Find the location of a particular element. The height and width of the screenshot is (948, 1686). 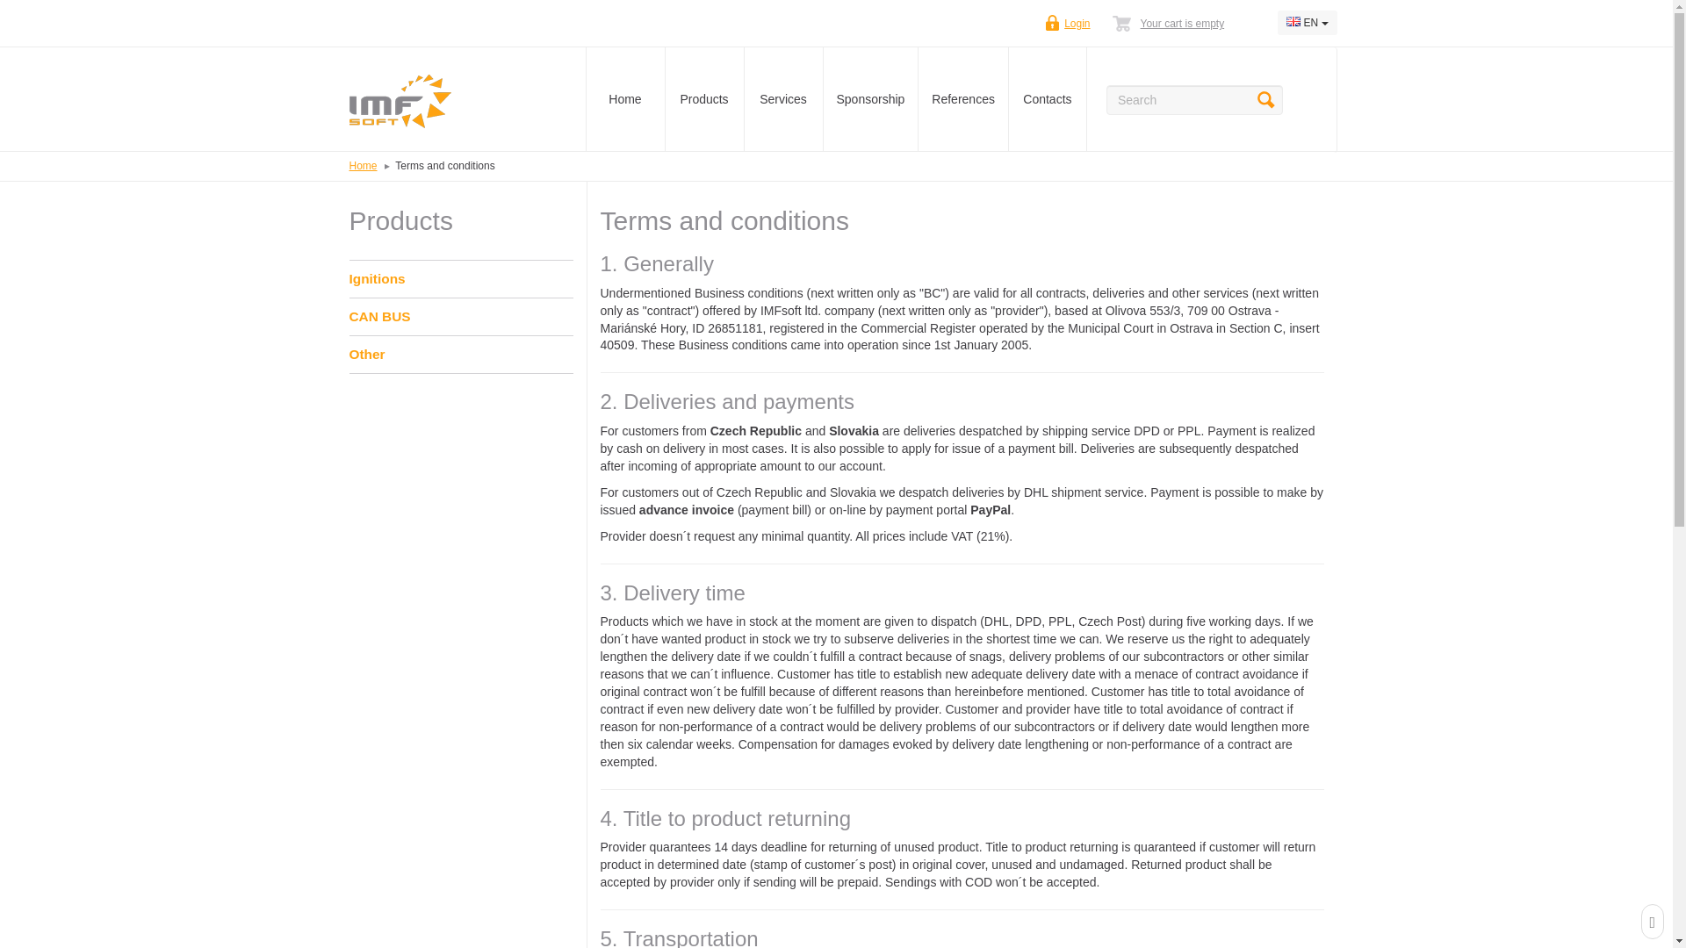

CAN BUS is located at coordinates (460, 317).